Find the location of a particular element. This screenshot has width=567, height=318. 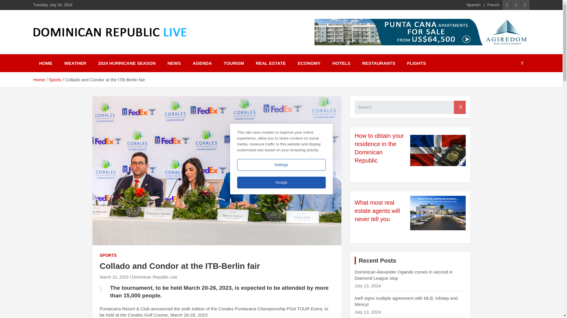

Dominican Republic Live is located at coordinates (154, 277).